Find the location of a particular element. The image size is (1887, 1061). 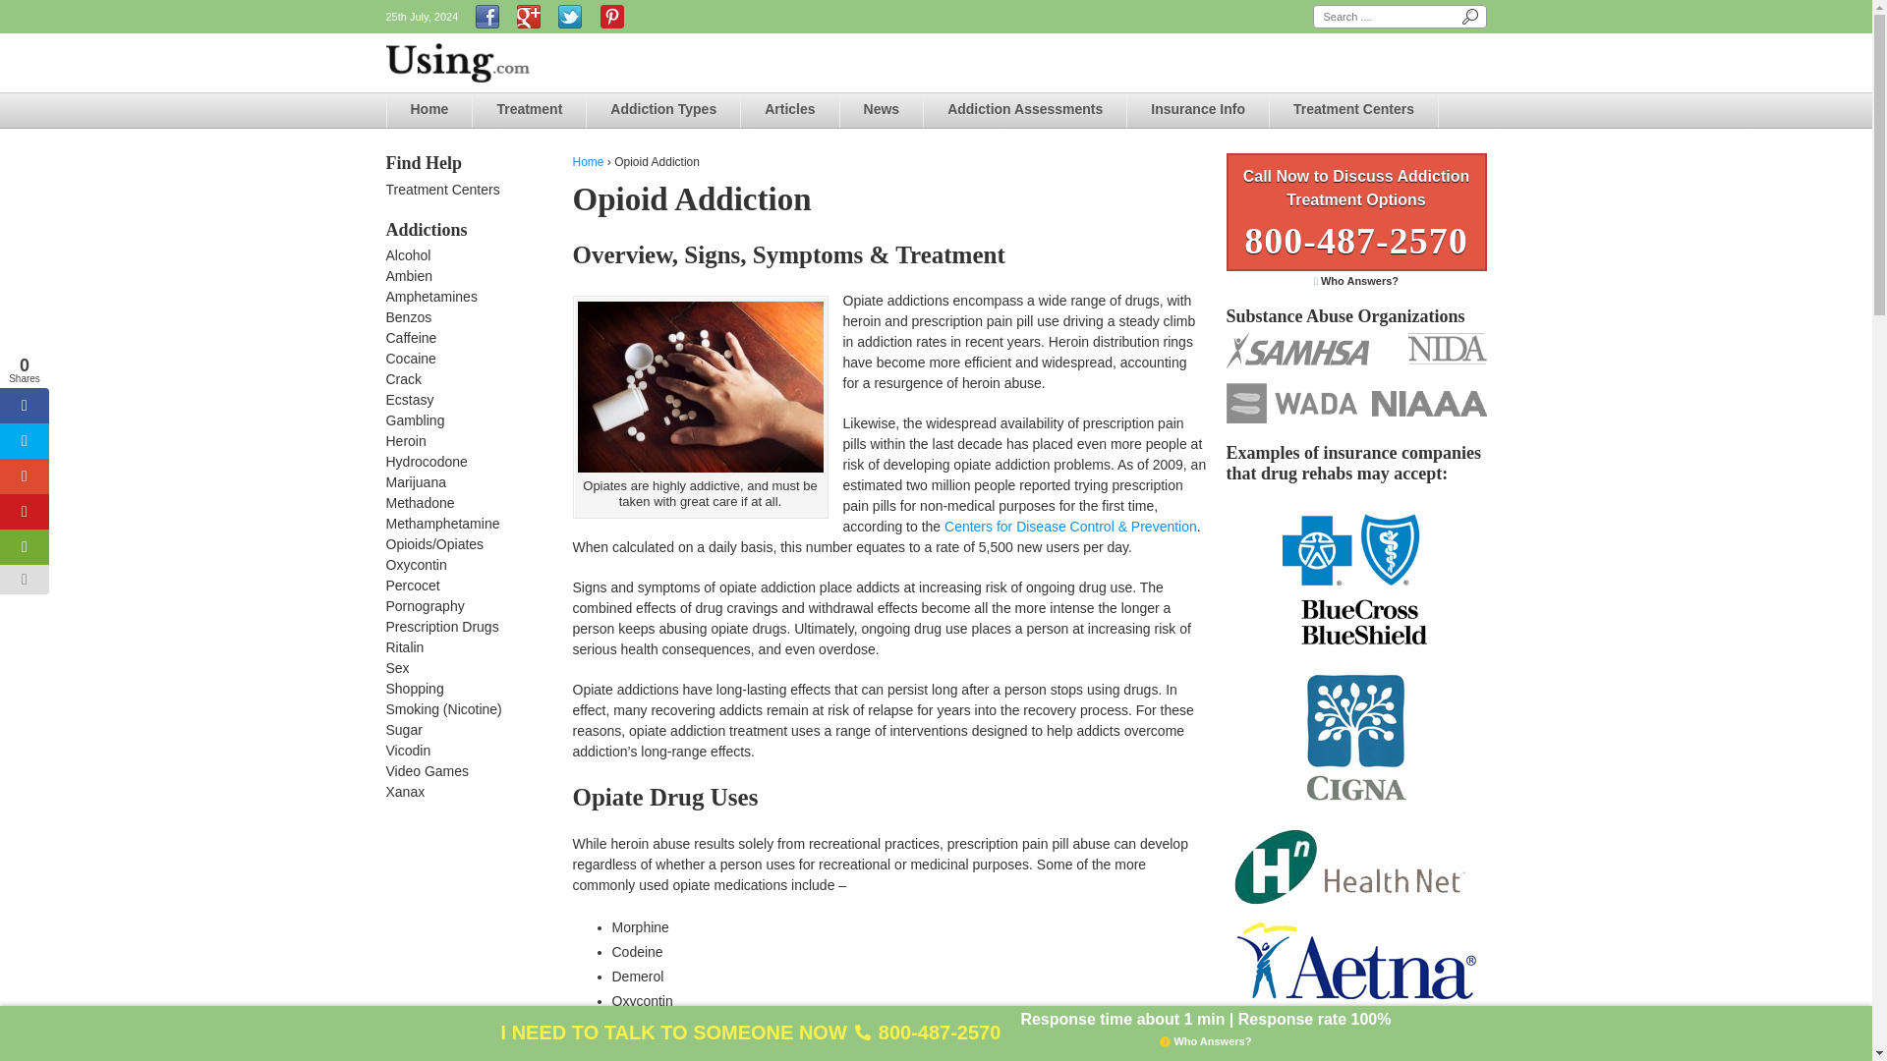

News is located at coordinates (882, 110).